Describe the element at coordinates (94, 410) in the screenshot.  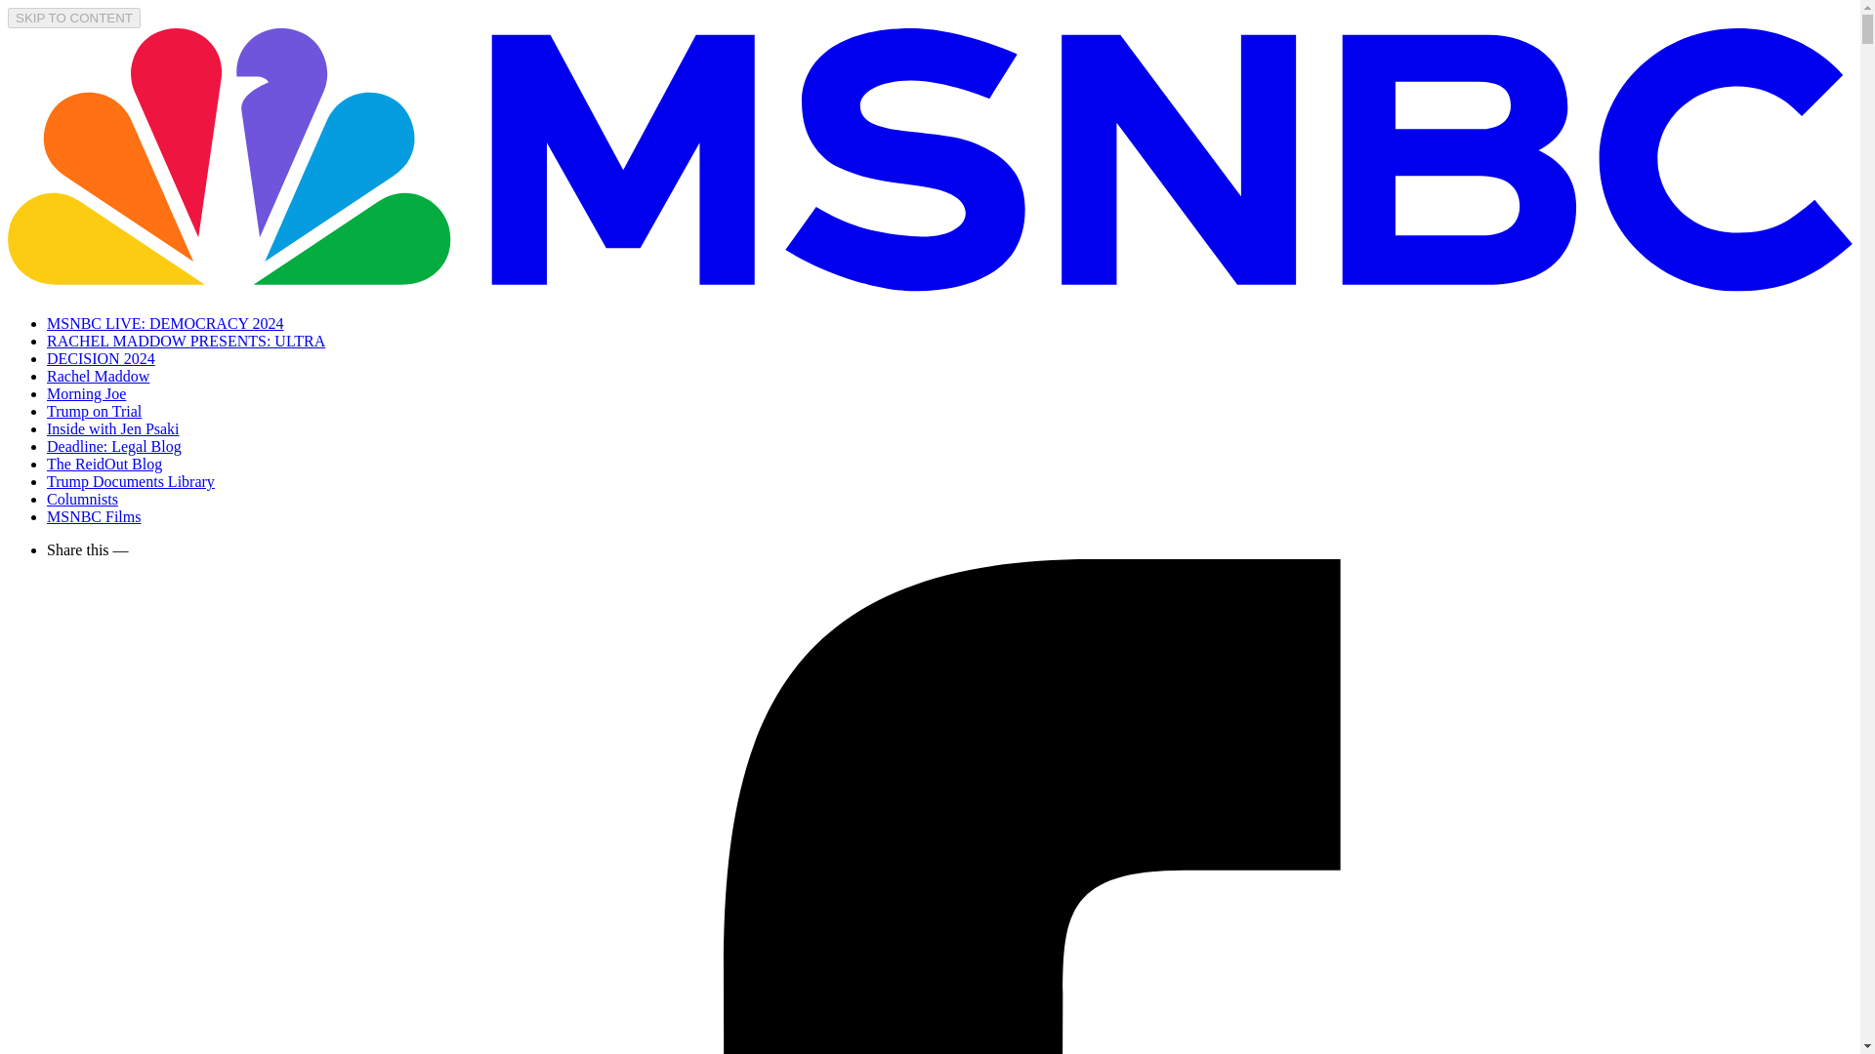
I see `Trump on Trial` at that location.